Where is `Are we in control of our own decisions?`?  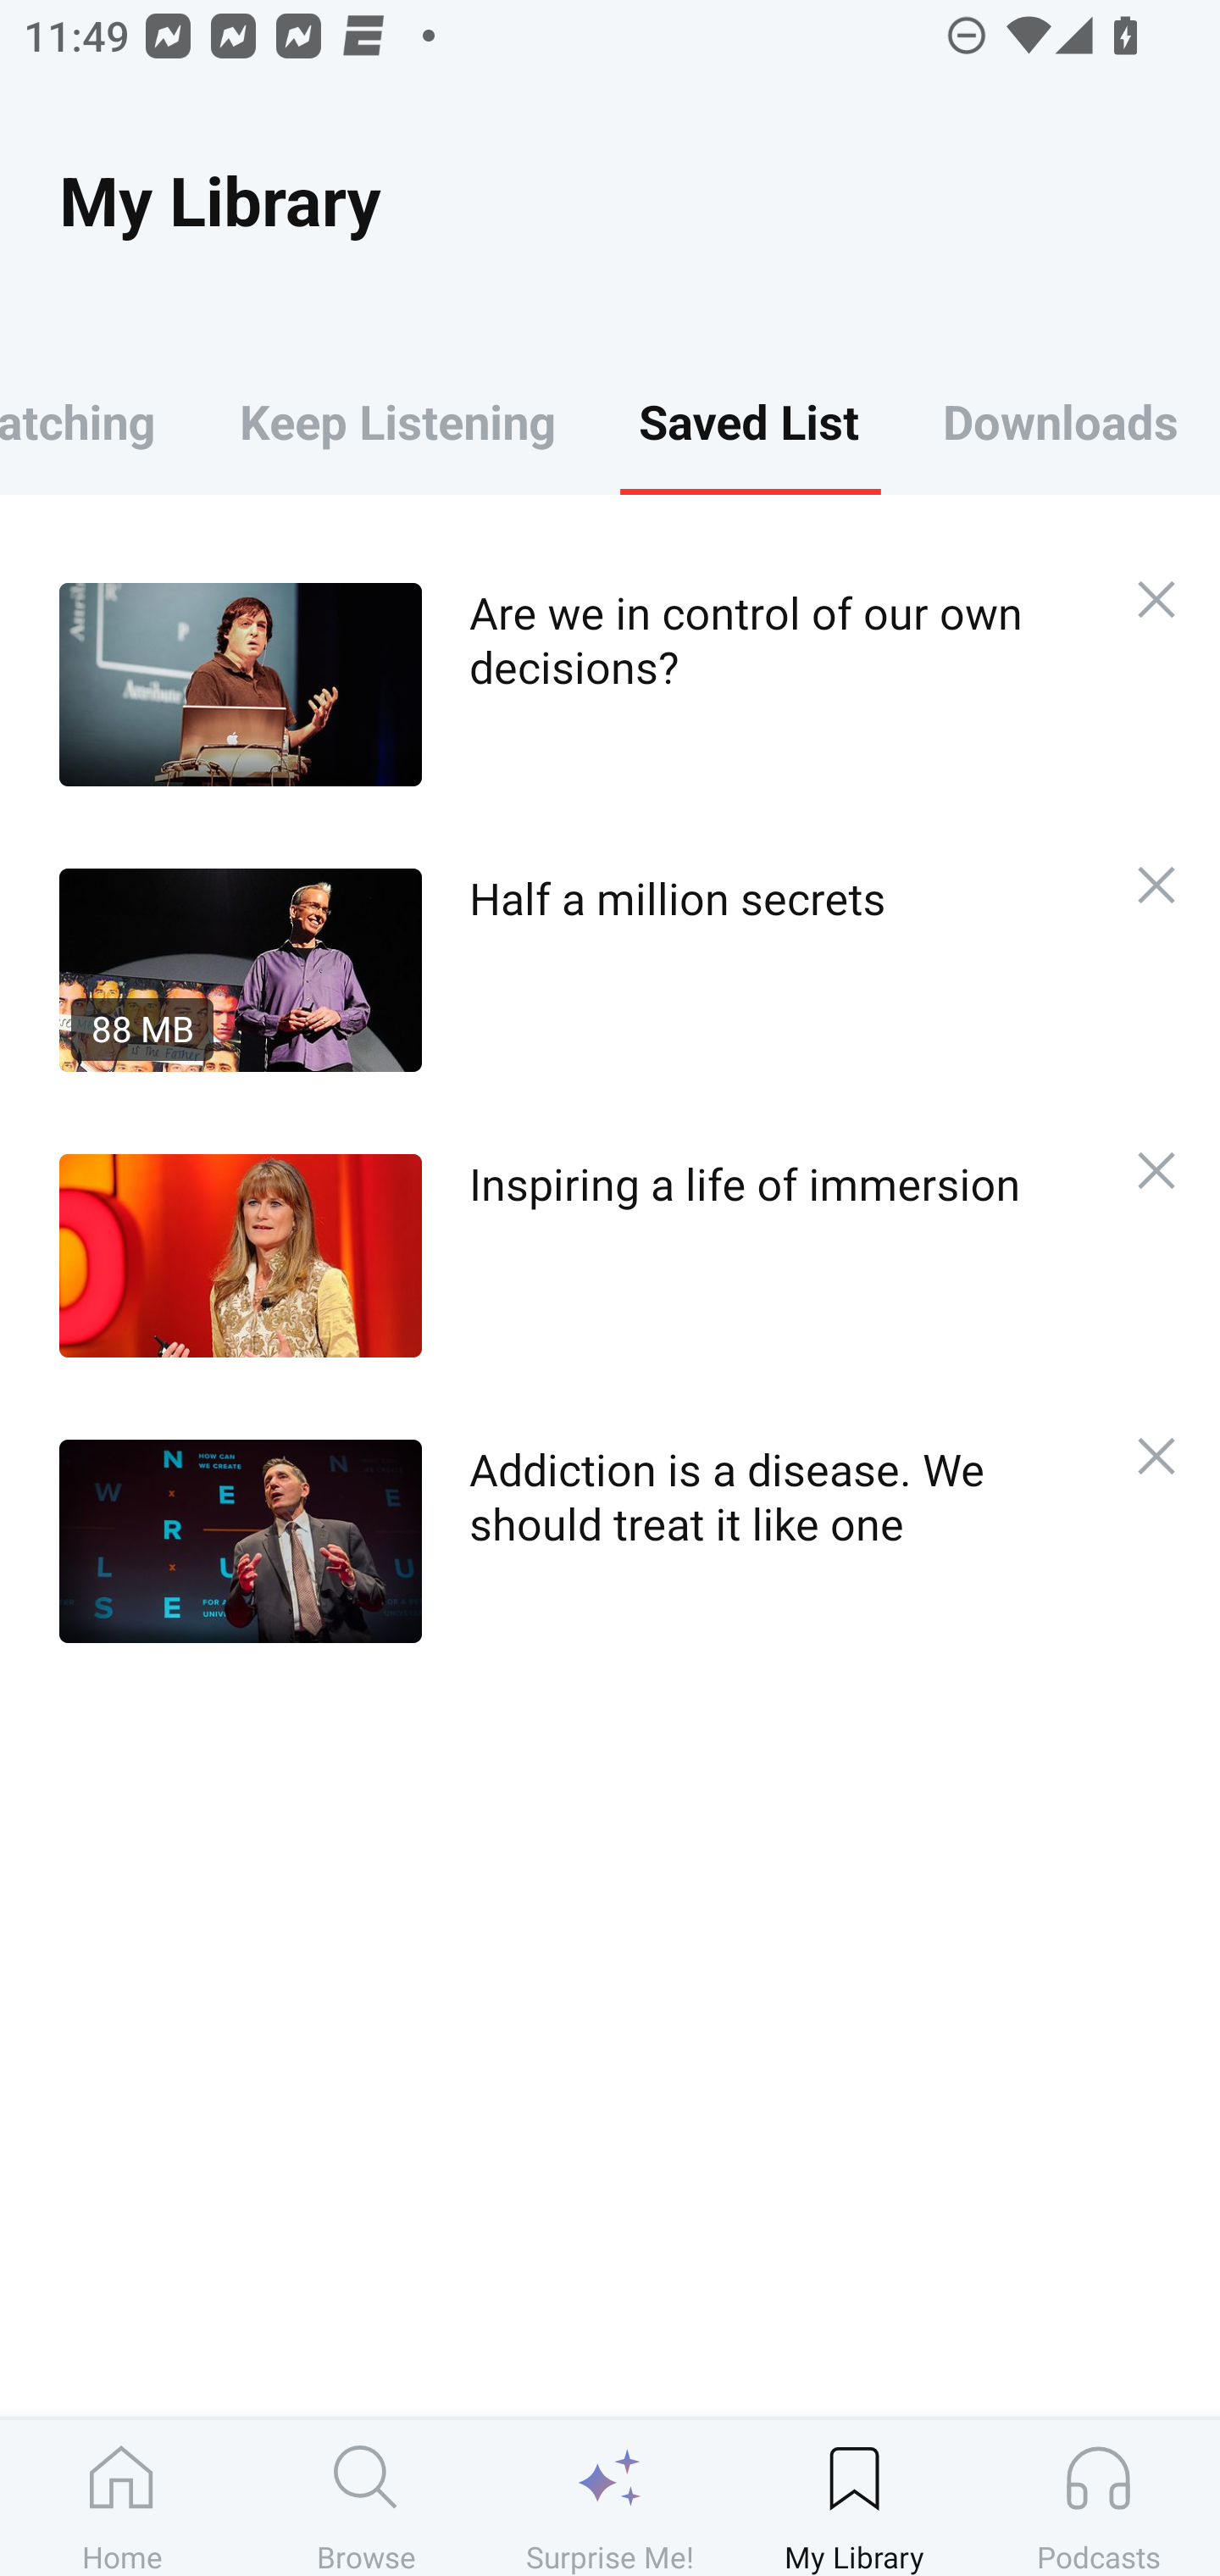
Are we in control of our own decisions? is located at coordinates (579, 683).